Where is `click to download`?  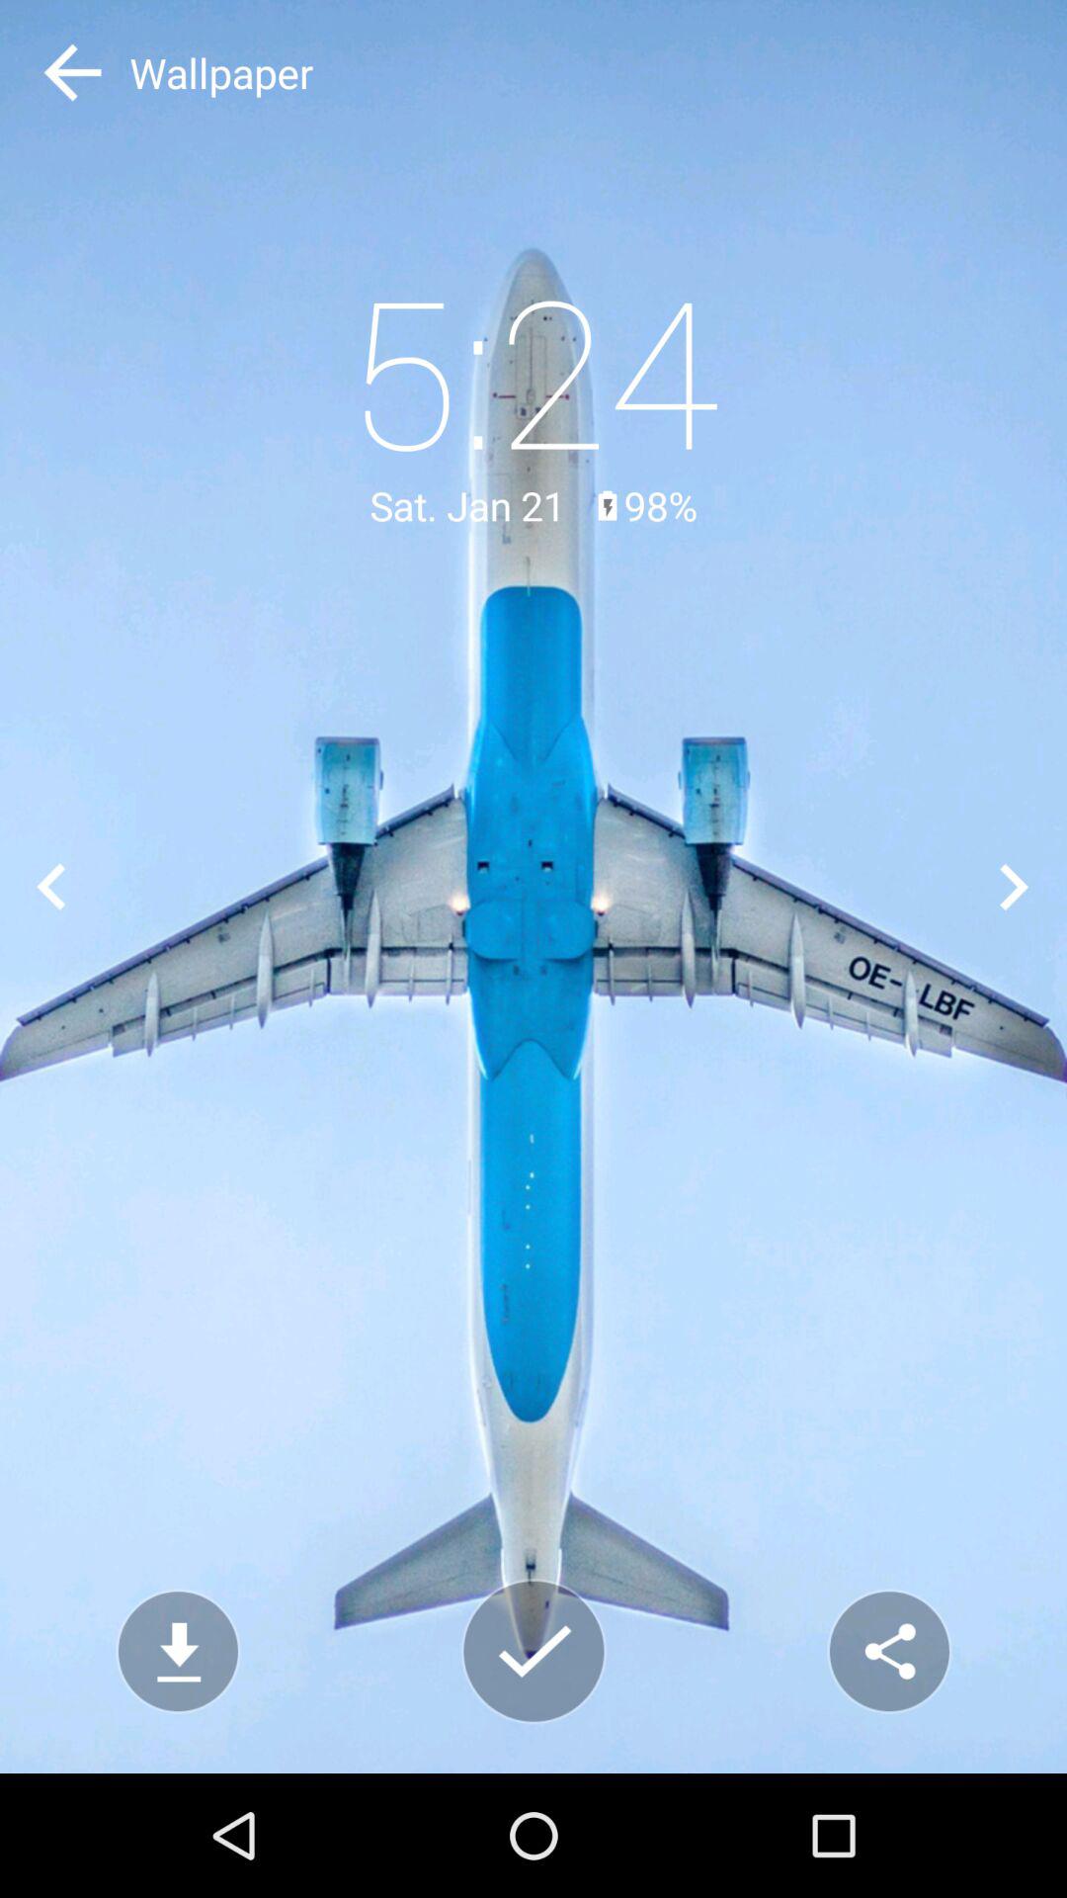
click to download is located at coordinates (178, 1651).